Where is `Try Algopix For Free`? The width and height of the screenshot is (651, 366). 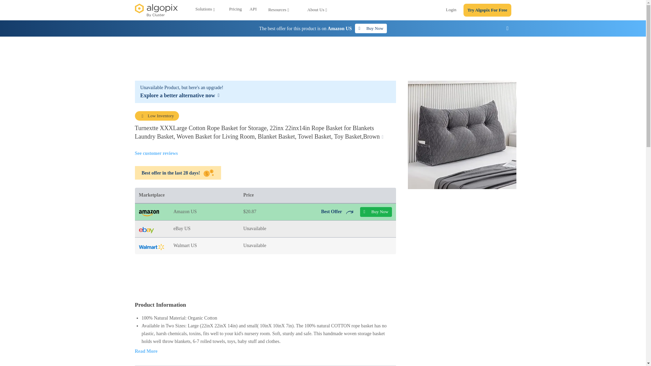 Try Algopix For Free is located at coordinates (487, 10).